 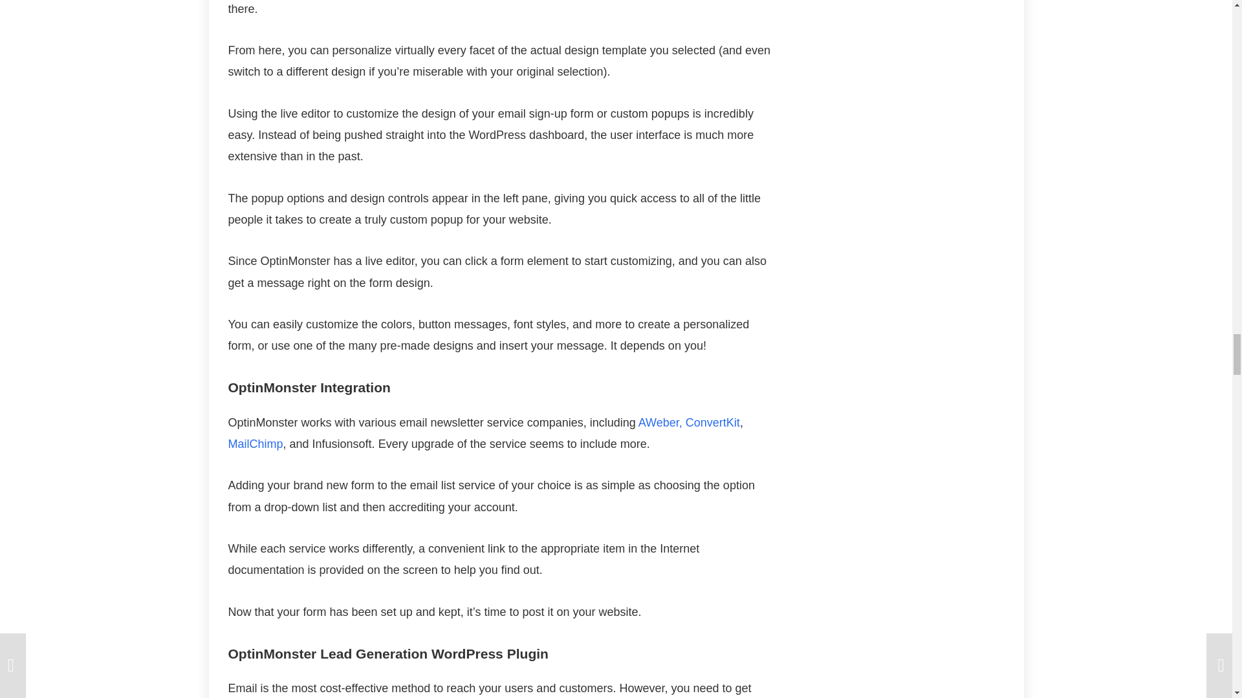 I want to click on AWeber,, so click(x=660, y=423).